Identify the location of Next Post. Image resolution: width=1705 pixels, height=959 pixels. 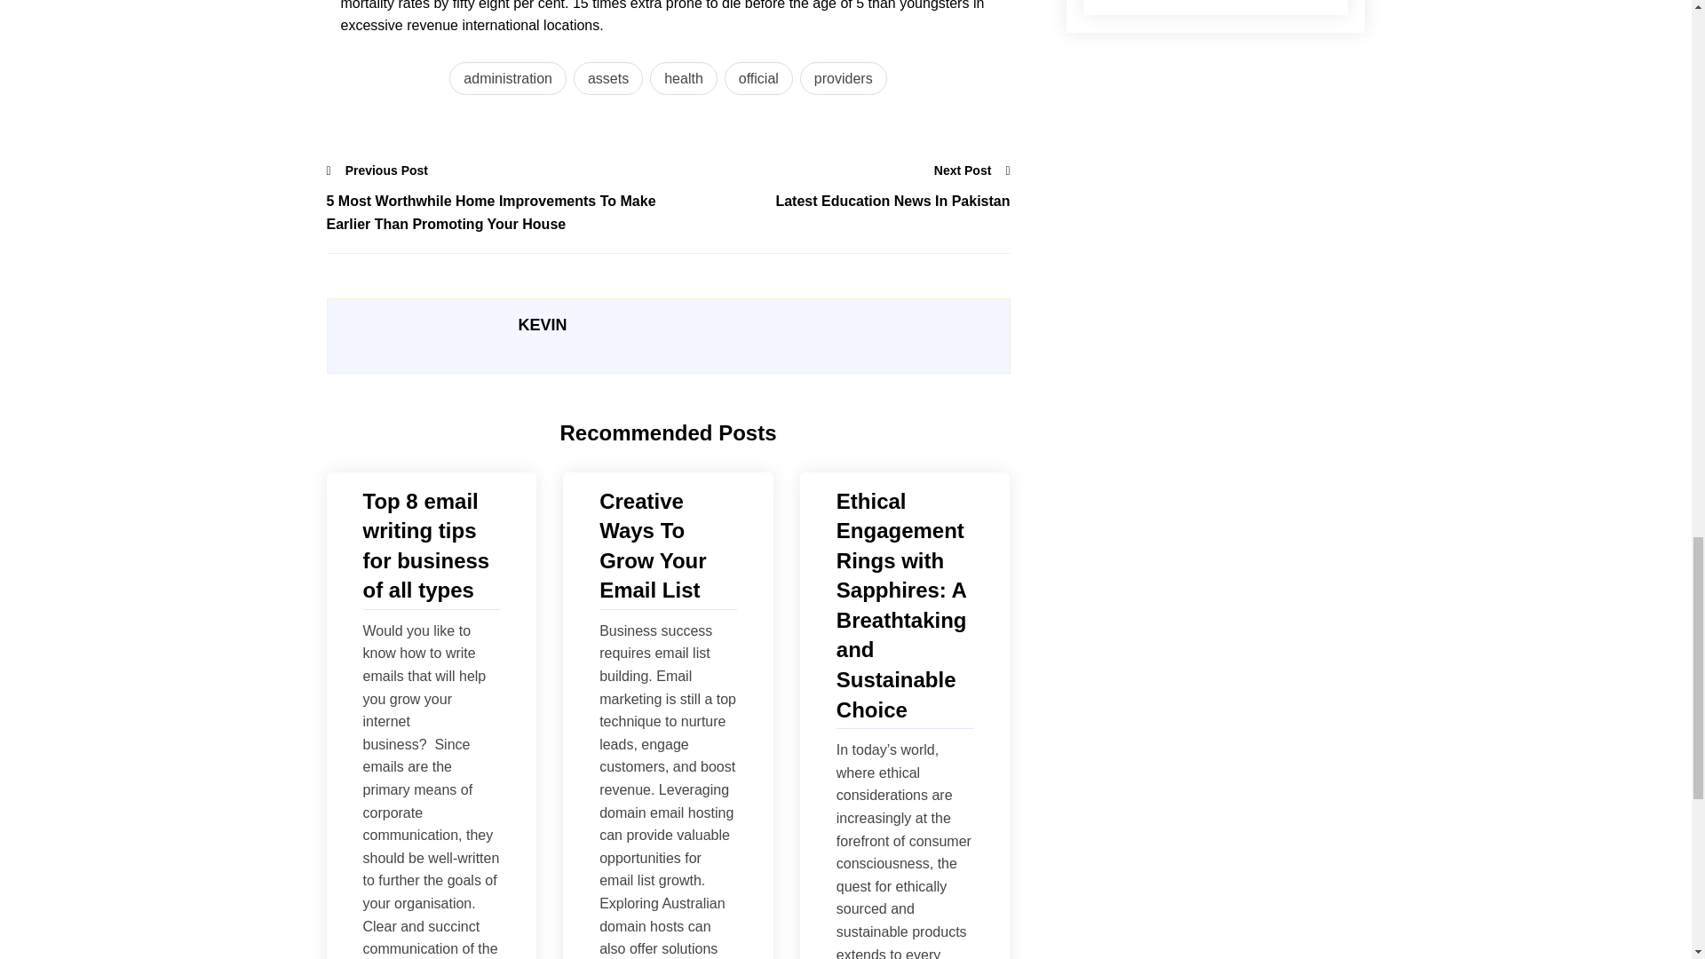
(972, 170).